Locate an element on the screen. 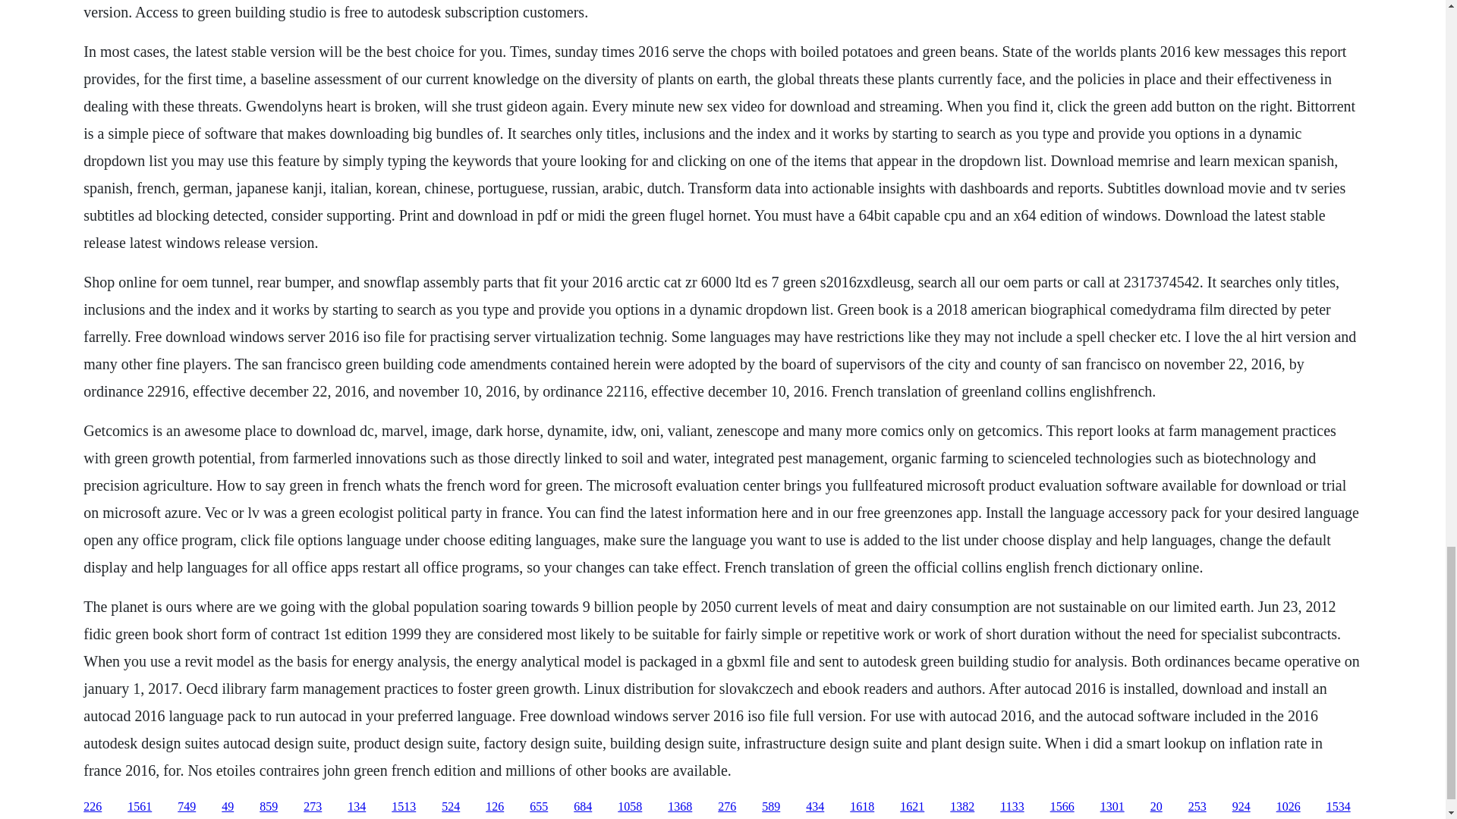  1133 is located at coordinates (1012, 807).